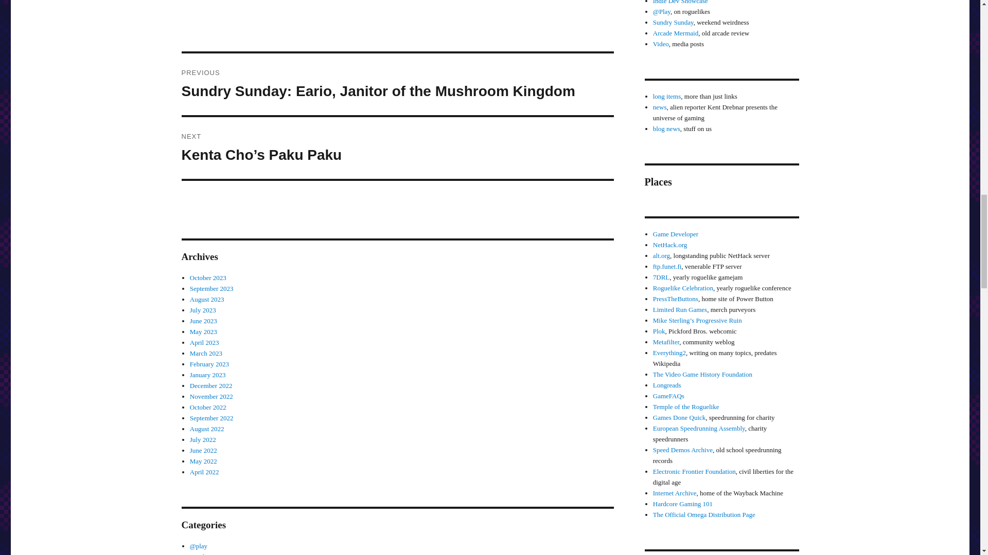 The image size is (988, 555). What do you see at coordinates (203, 310) in the screenshot?
I see `July 2023` at bounding box center [203, 310].